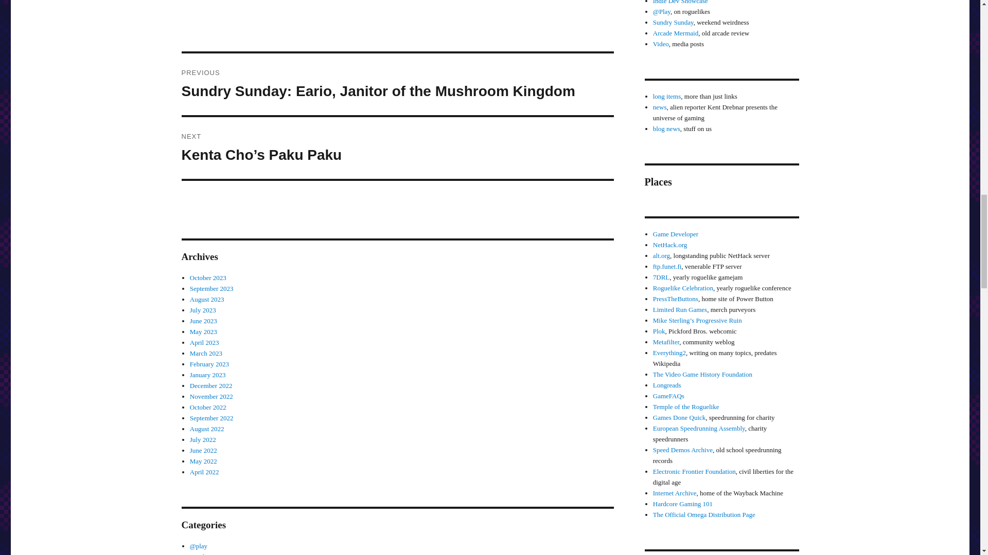 The image size is (988, 555). What do you see at coordinates (203, 310) in the screenshot?
I see `July 2023` at bounding box center [203, 310].